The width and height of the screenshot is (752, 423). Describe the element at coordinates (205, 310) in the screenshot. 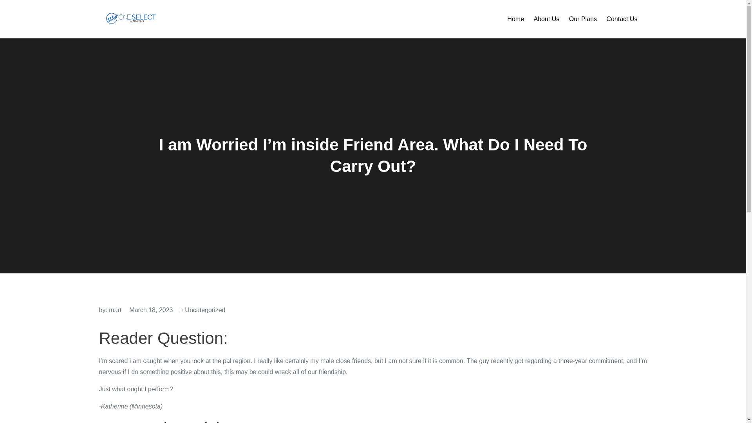

I see `Uncategorized` at that location.